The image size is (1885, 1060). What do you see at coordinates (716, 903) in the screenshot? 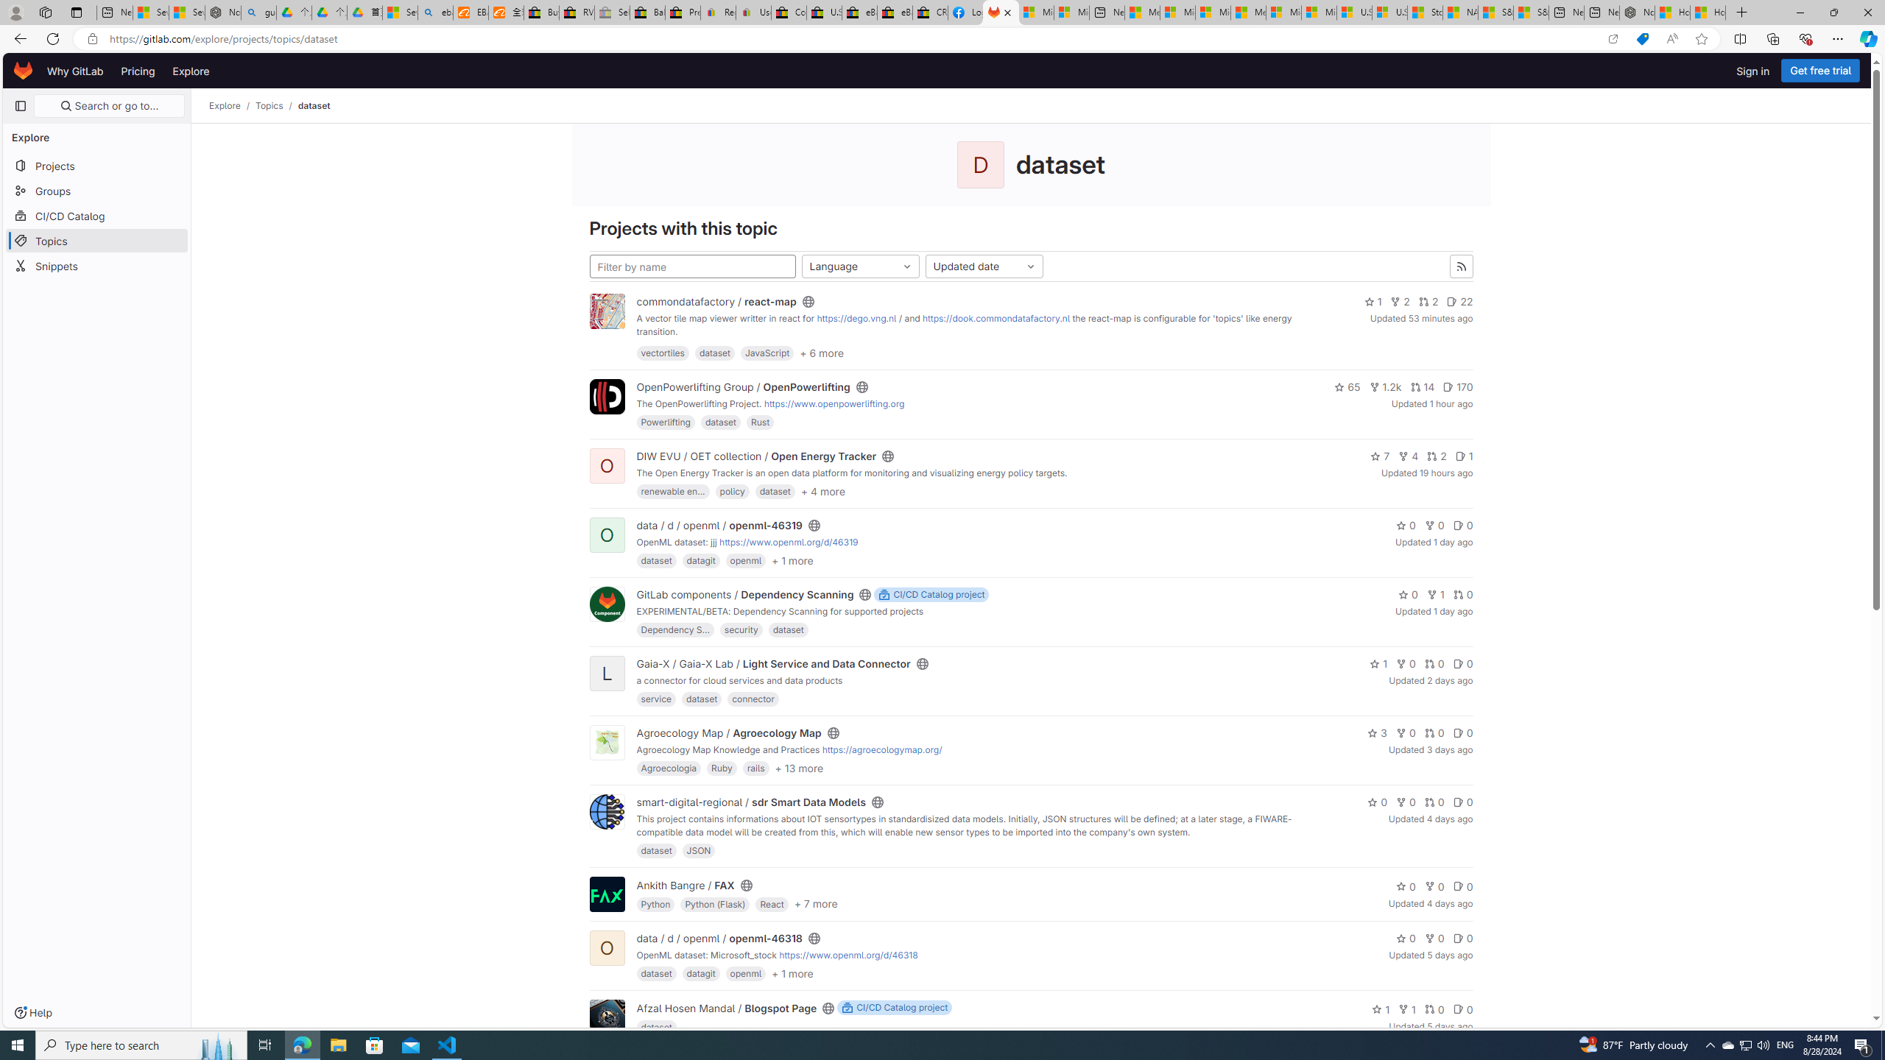
I see `Python (Flask)` at bounding box center [716, 903].